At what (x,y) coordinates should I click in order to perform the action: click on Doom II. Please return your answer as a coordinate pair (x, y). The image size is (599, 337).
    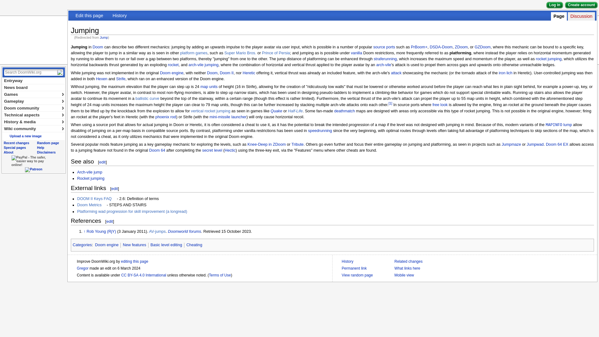
    Looking at the image, I should click on (226, 73).